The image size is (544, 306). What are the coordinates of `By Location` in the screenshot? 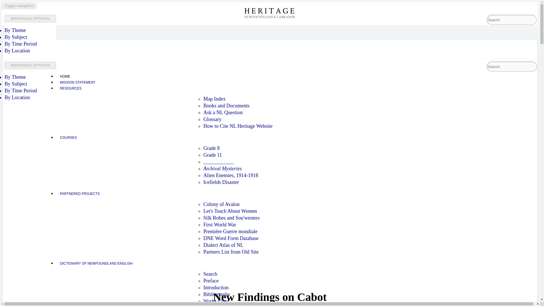 It's located at (17, 50).